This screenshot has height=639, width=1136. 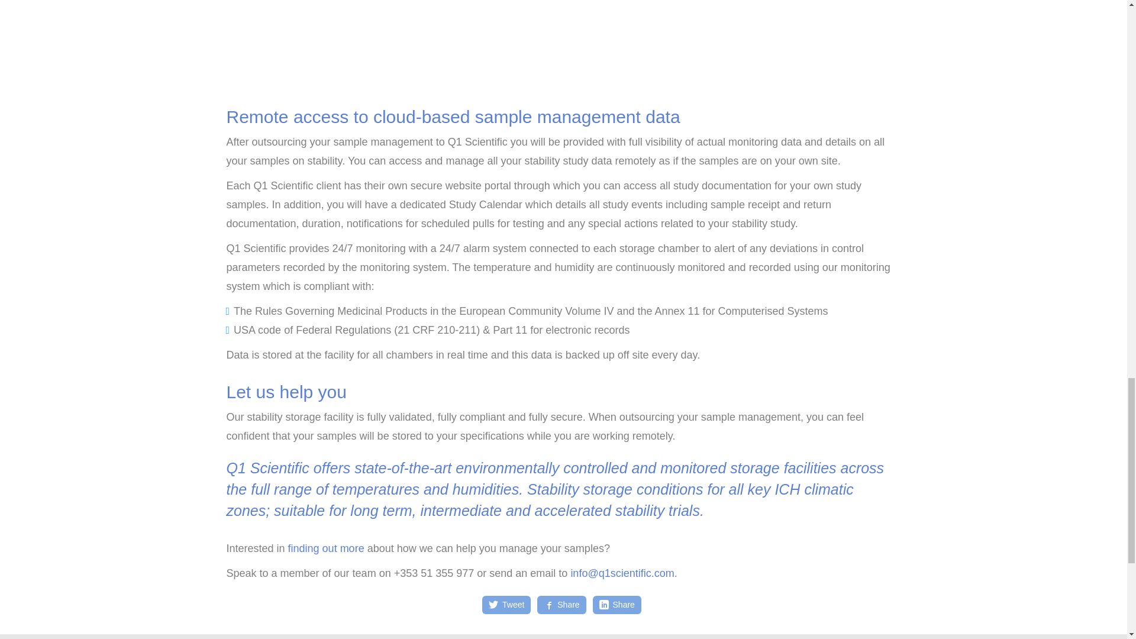 I want to click on finding out more, so click(x=327, y=548).